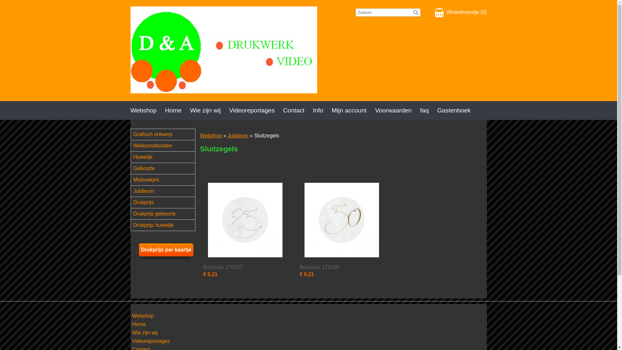 This screenshot has height=350, width=622. I want to click on Info, so click(322, 111).